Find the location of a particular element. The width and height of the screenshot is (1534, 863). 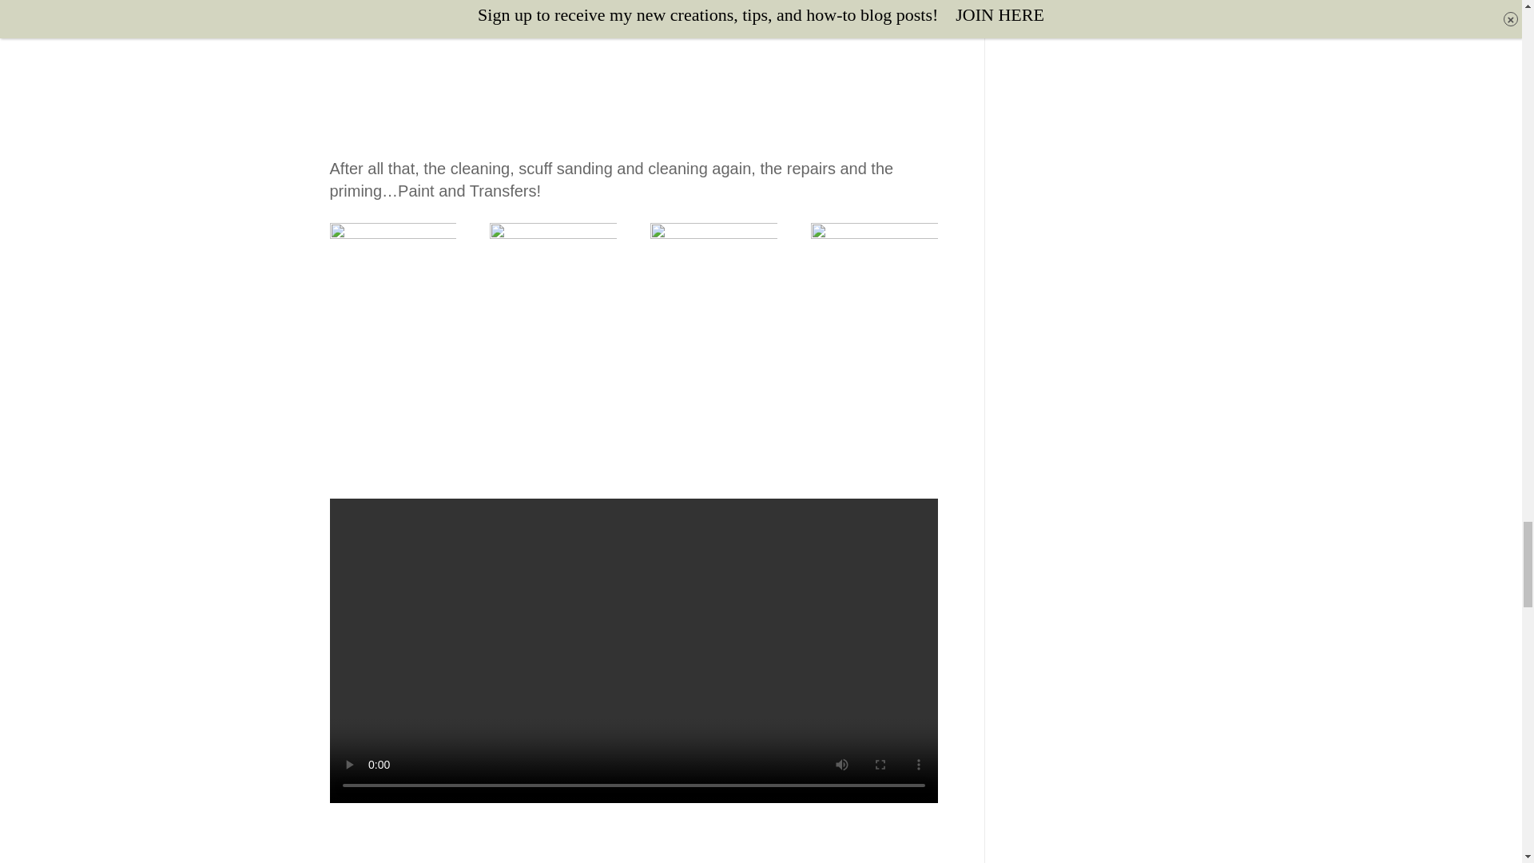

25641BF2-85CF-49CA-B88D-E3B3C470C445 is located at coordinates (392, 307).